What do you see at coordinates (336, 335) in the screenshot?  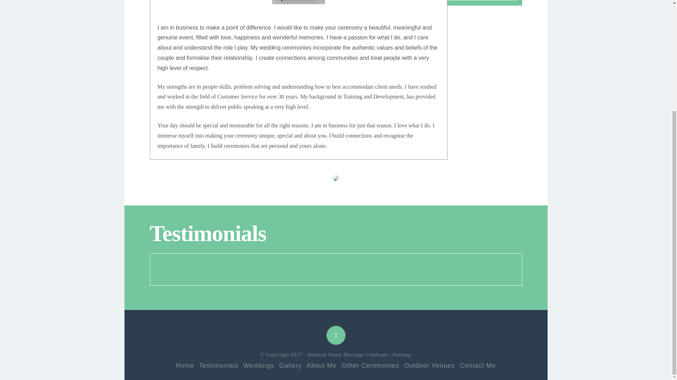 I see `Facebook` at bounding box center [336, 335].